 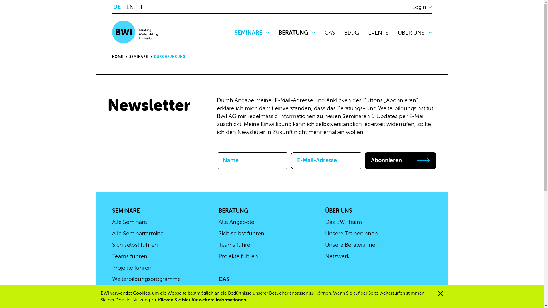 What do you see at coordinates (422, 7) in the screenshot?
I see `Login` at bounding box center [422, 7].